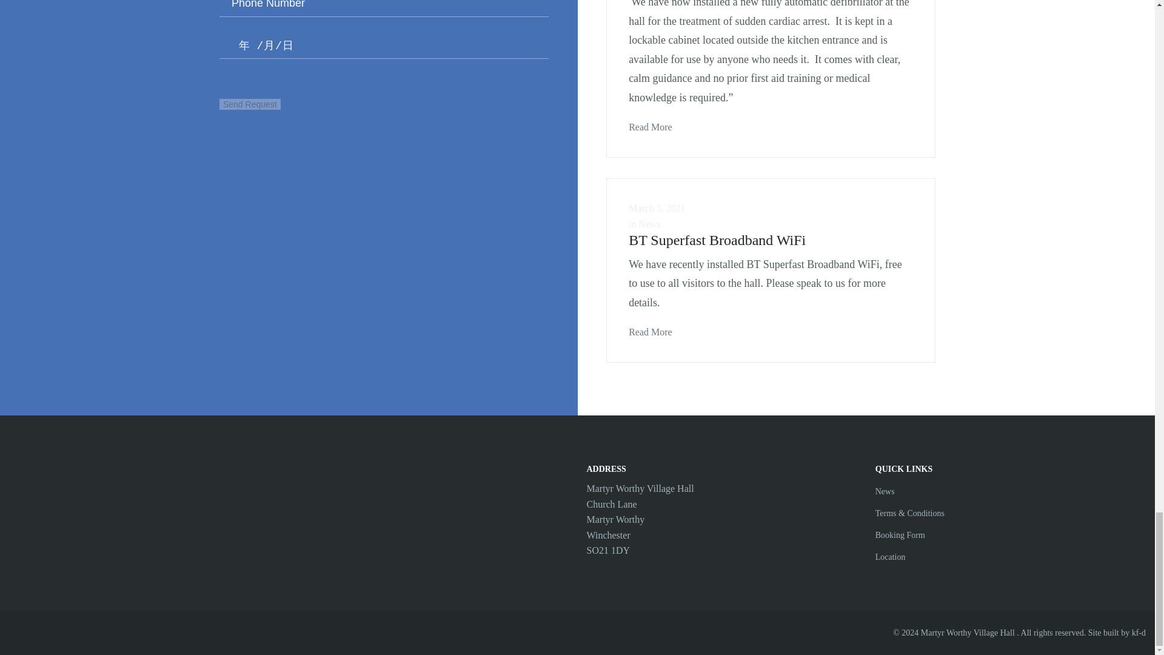 This screenshot has width=1164, height=655. What do you see at coordinates (650, 121) in the screenshot?
I see `Read More` at bounding box center [650, 121].